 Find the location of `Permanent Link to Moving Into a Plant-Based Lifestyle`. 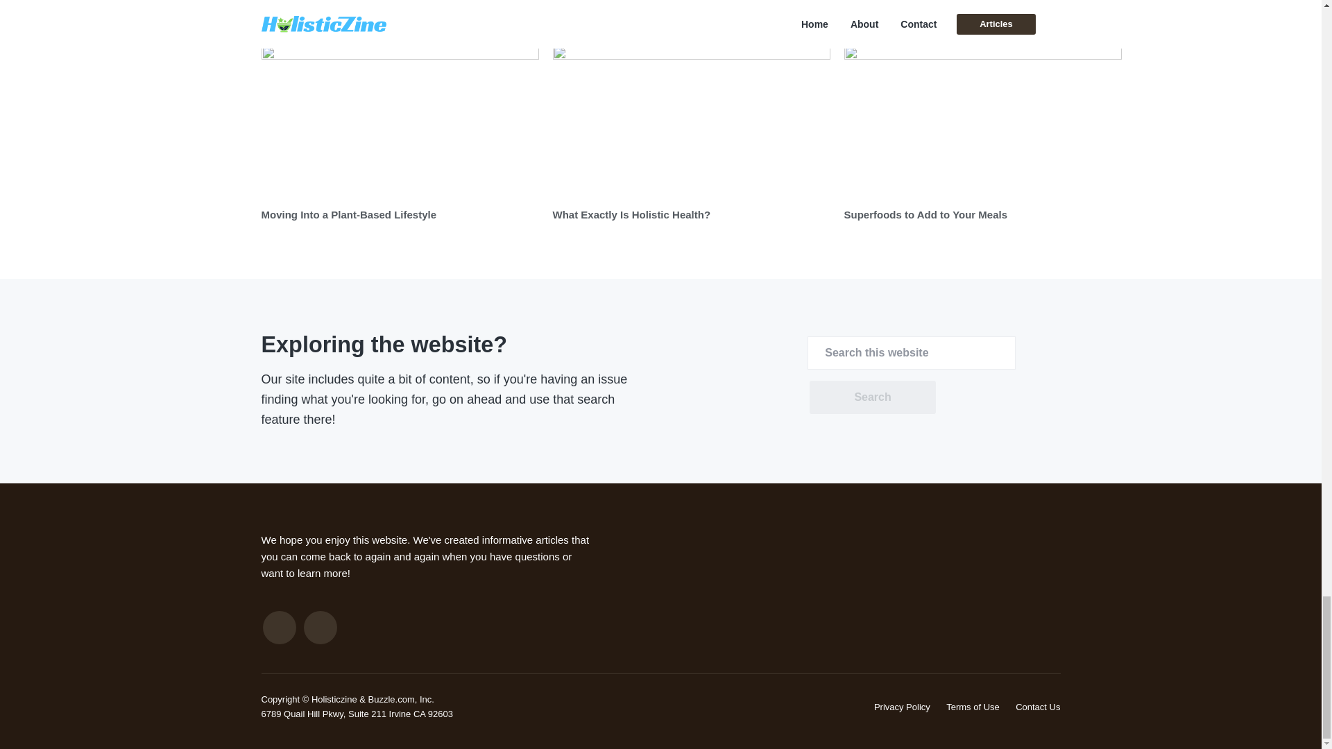

Permanent Link to Moving Into a Plant-Based Lifestyle is located at coordinates (400, 122).